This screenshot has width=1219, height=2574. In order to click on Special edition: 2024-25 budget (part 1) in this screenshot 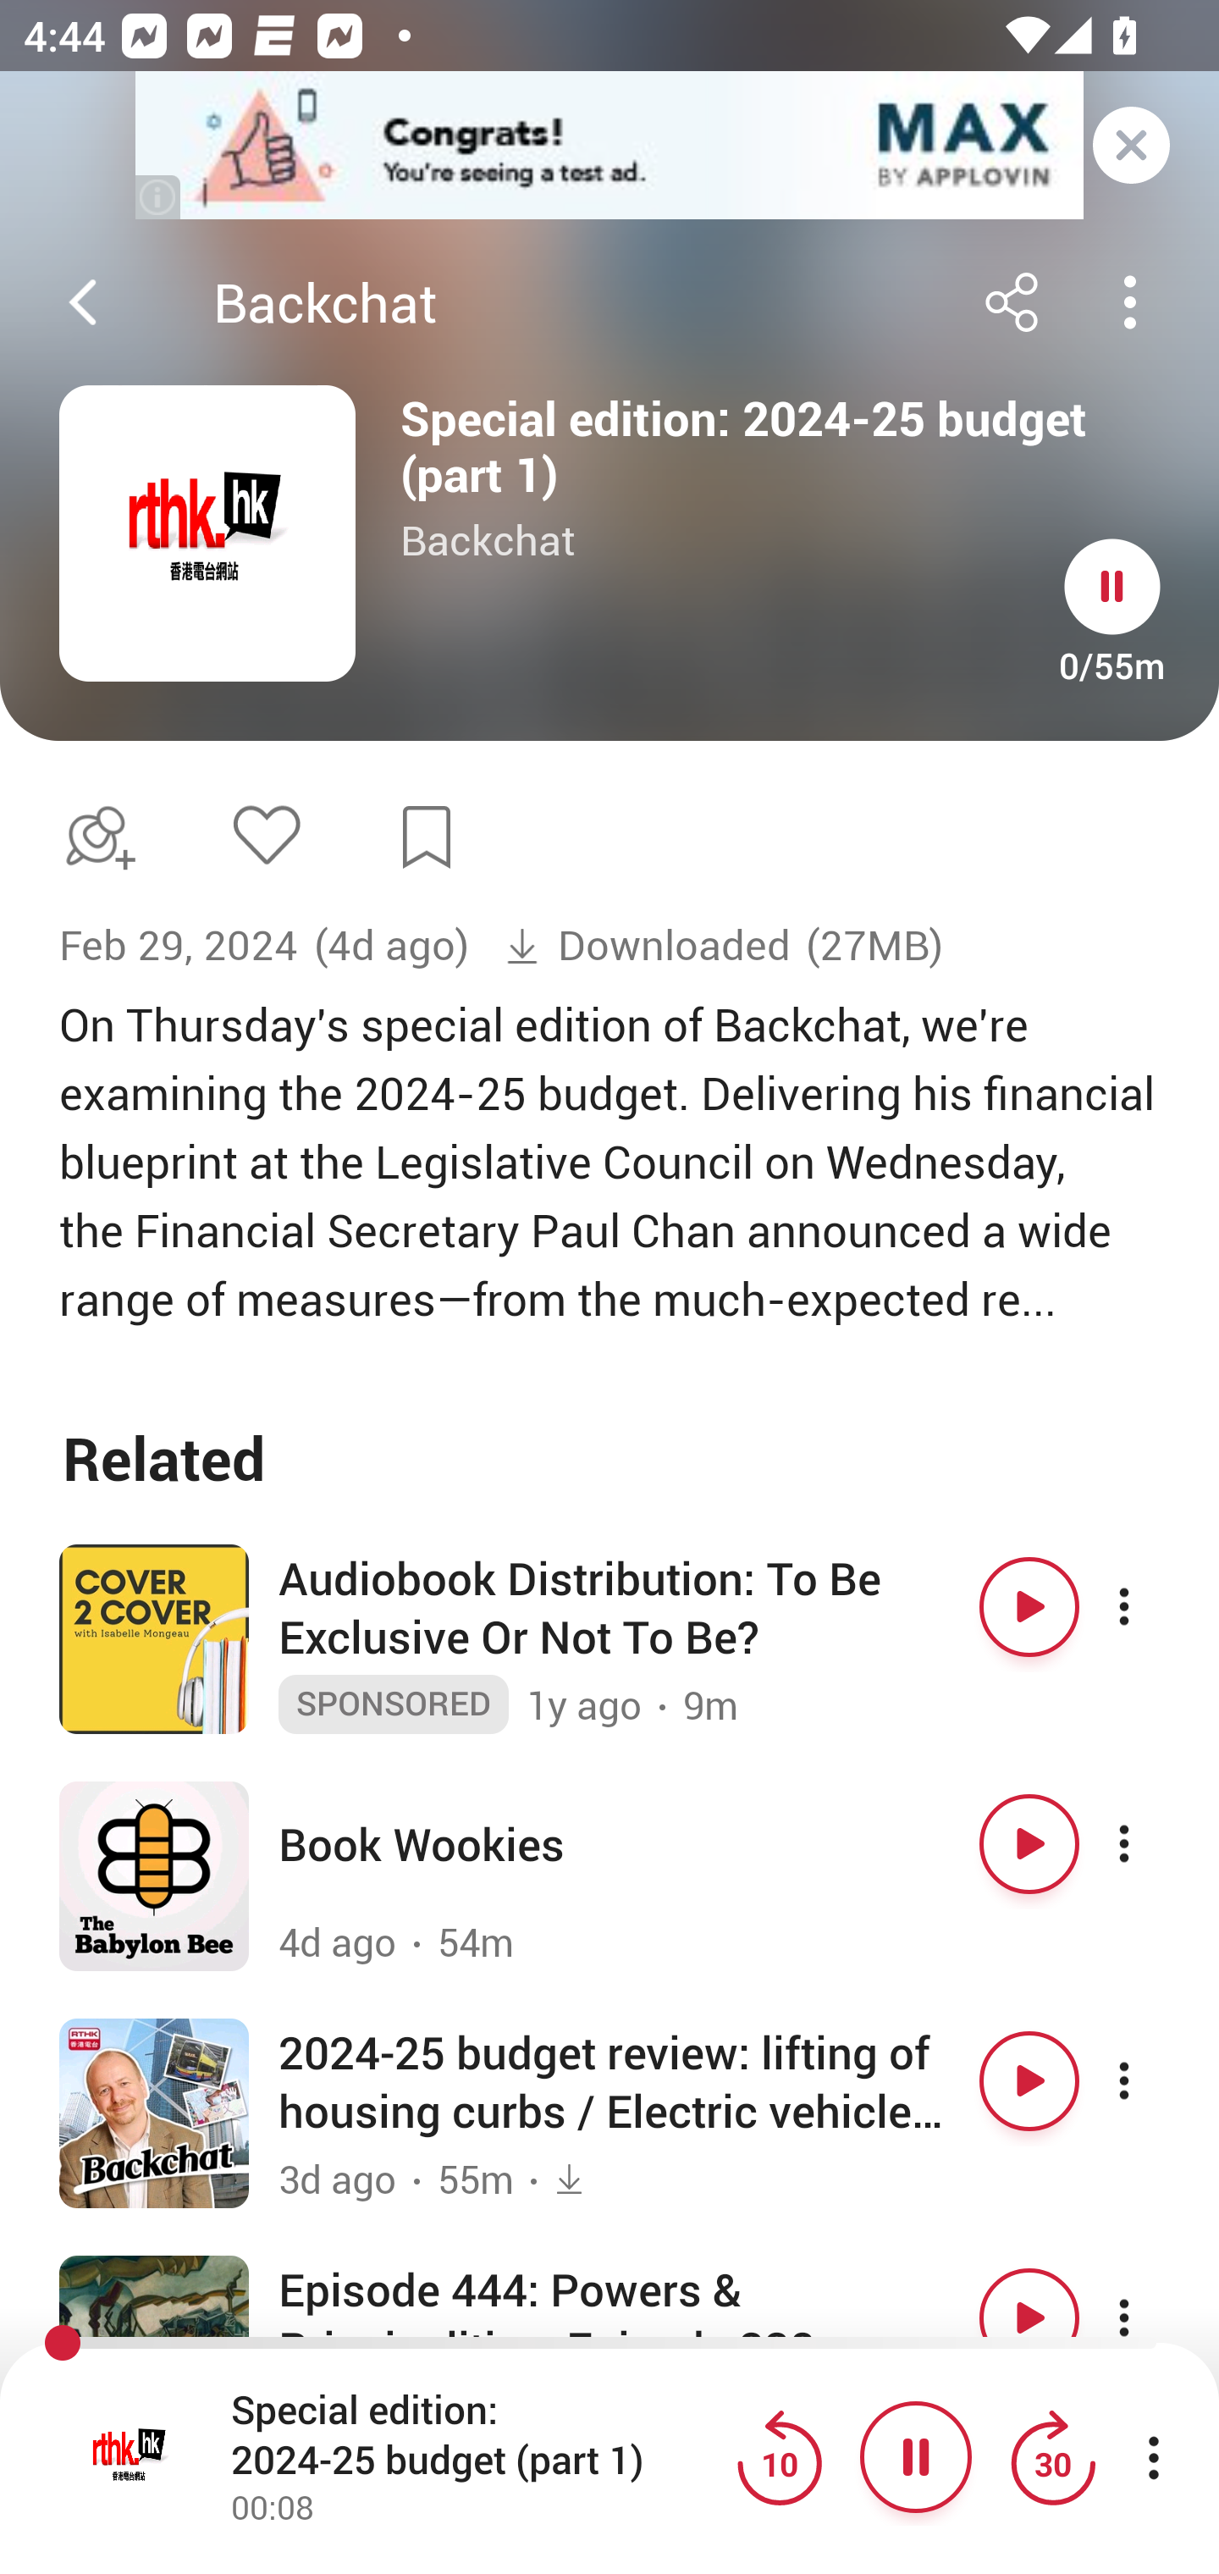, I will do `click(476, 2436)`.